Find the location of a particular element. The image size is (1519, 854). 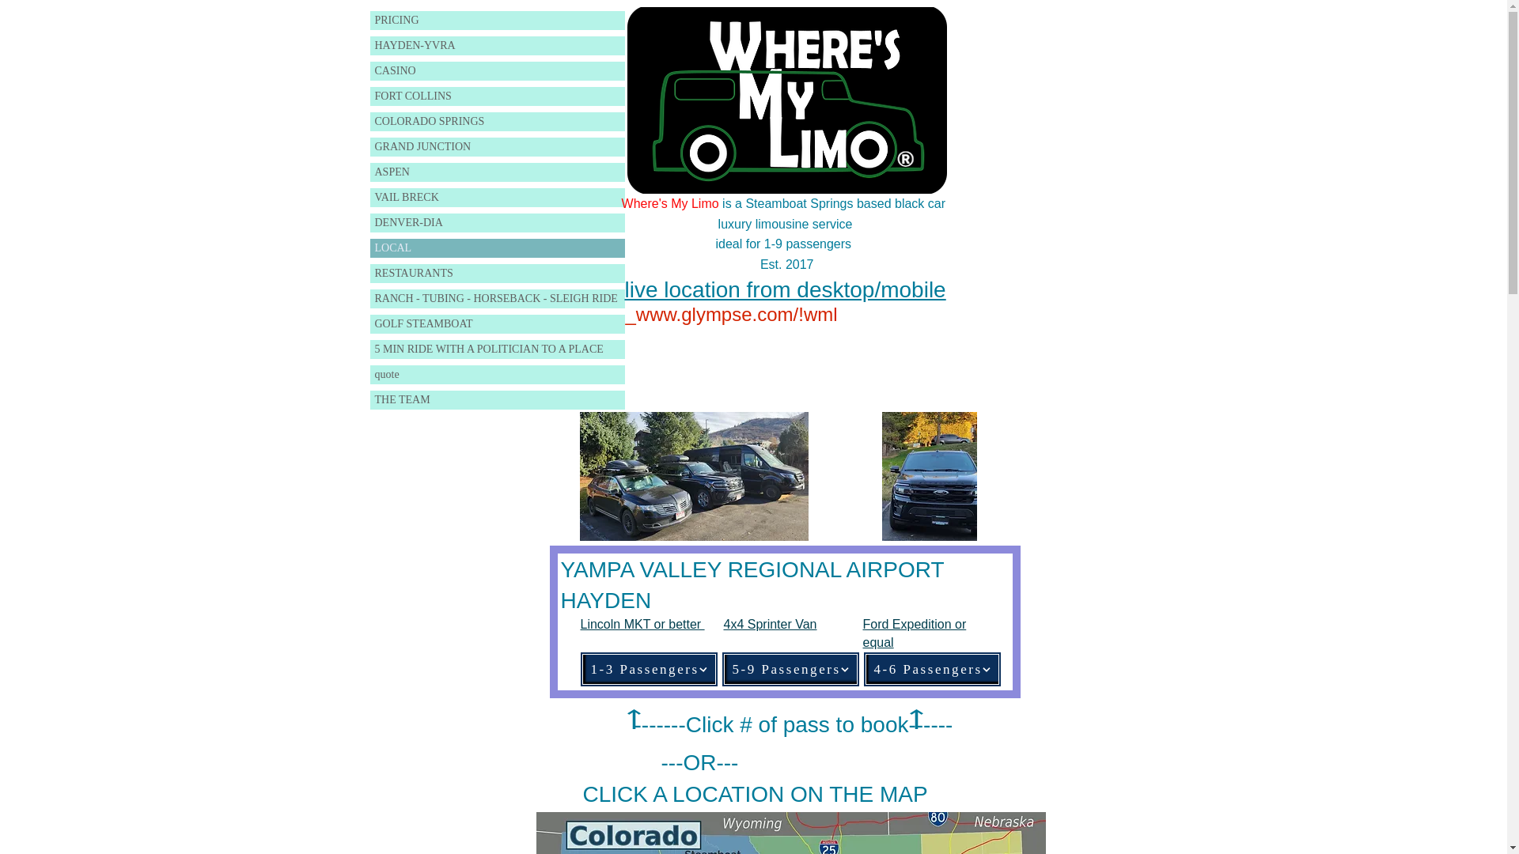

VAIL BRECK is located at coordinates (497, 198).